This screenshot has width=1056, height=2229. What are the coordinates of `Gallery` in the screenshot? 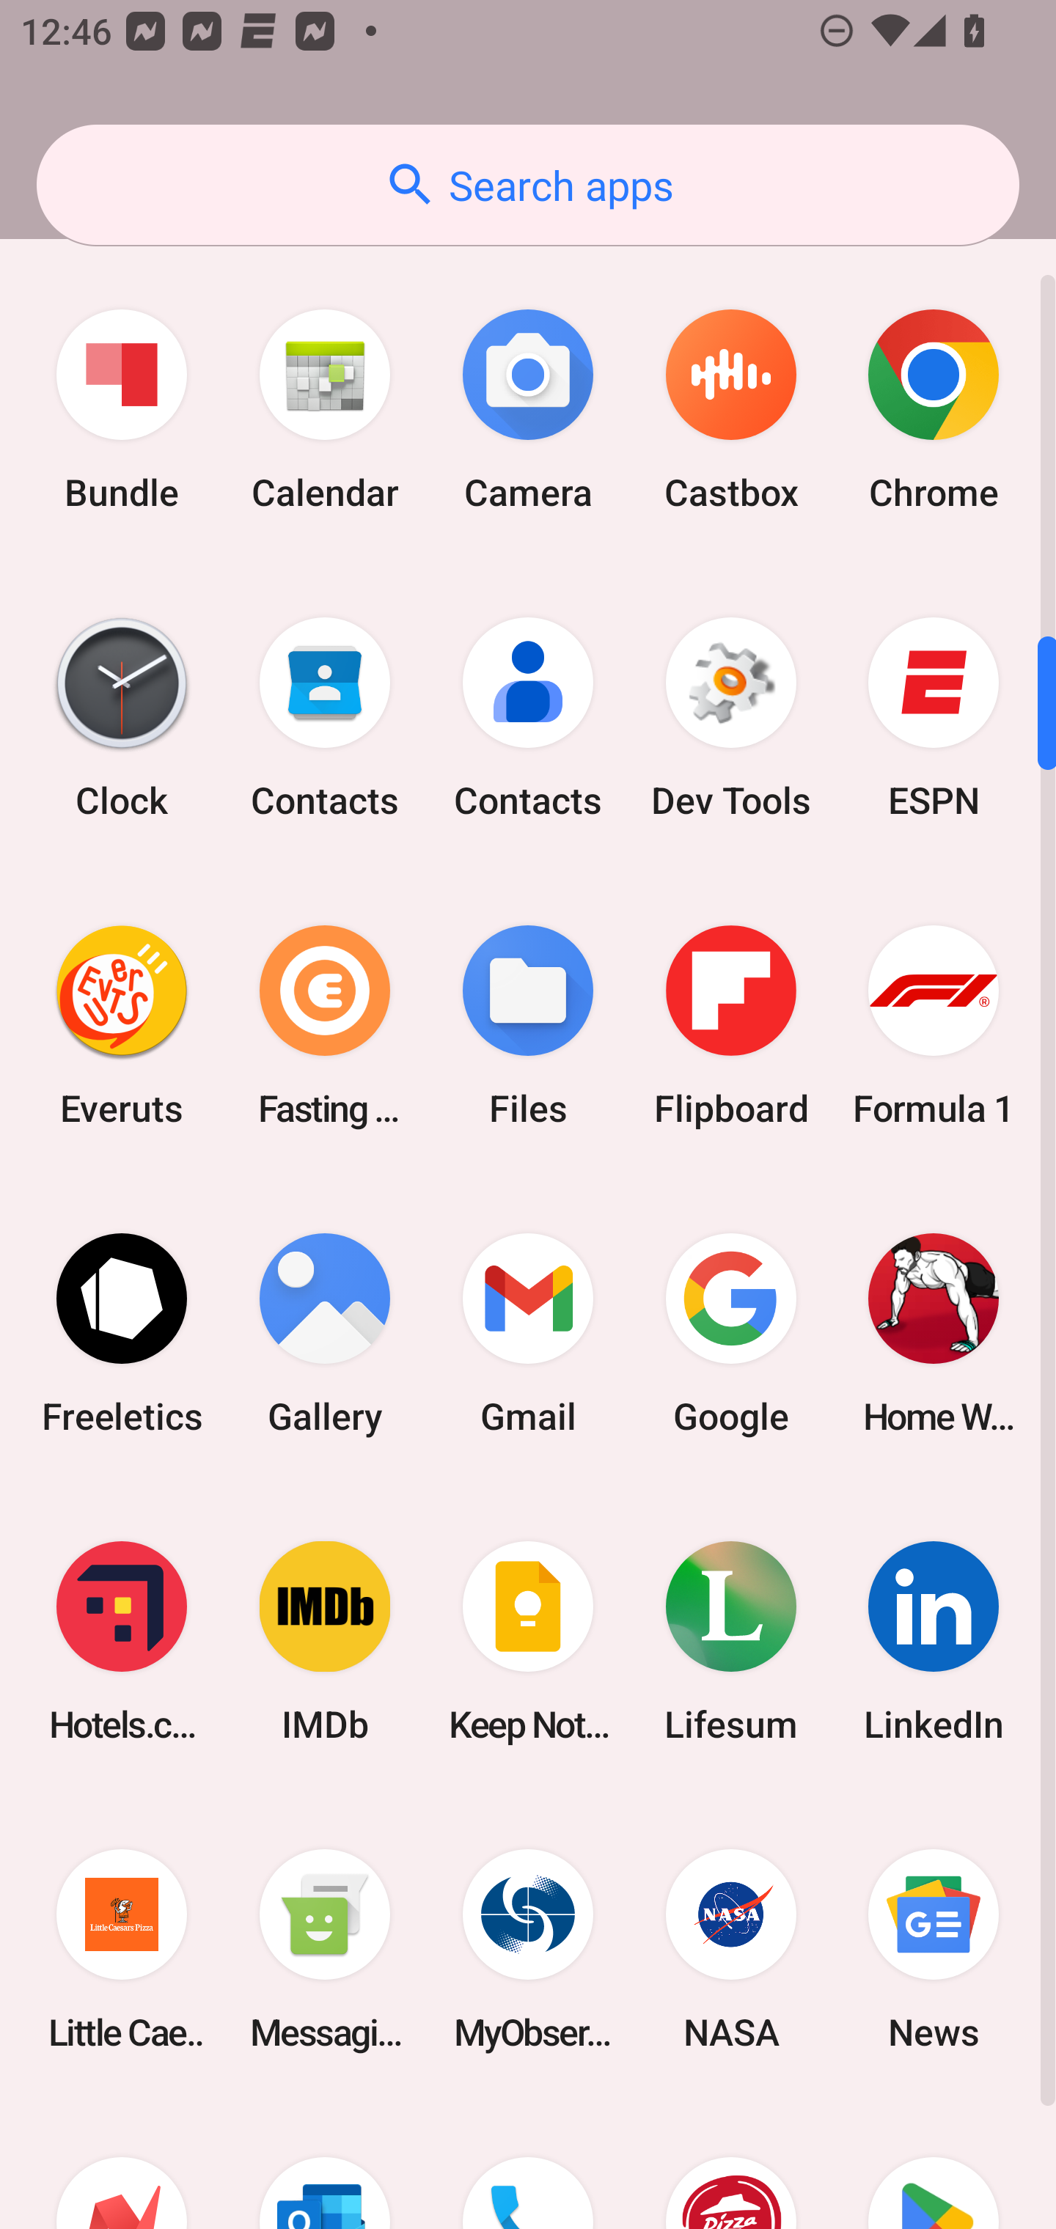 It's located at (325, 1333).